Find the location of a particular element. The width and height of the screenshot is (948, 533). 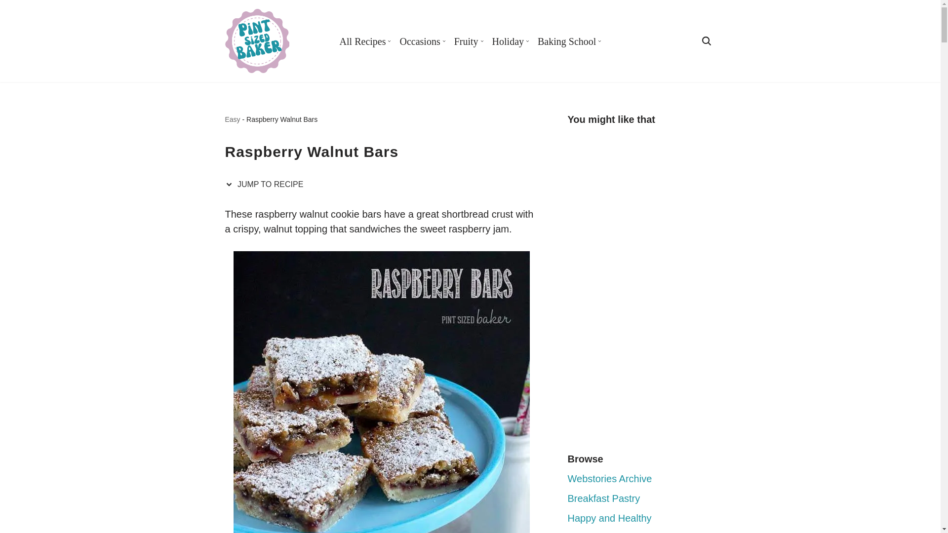

All Recipes is located at coordinates (362, 40).